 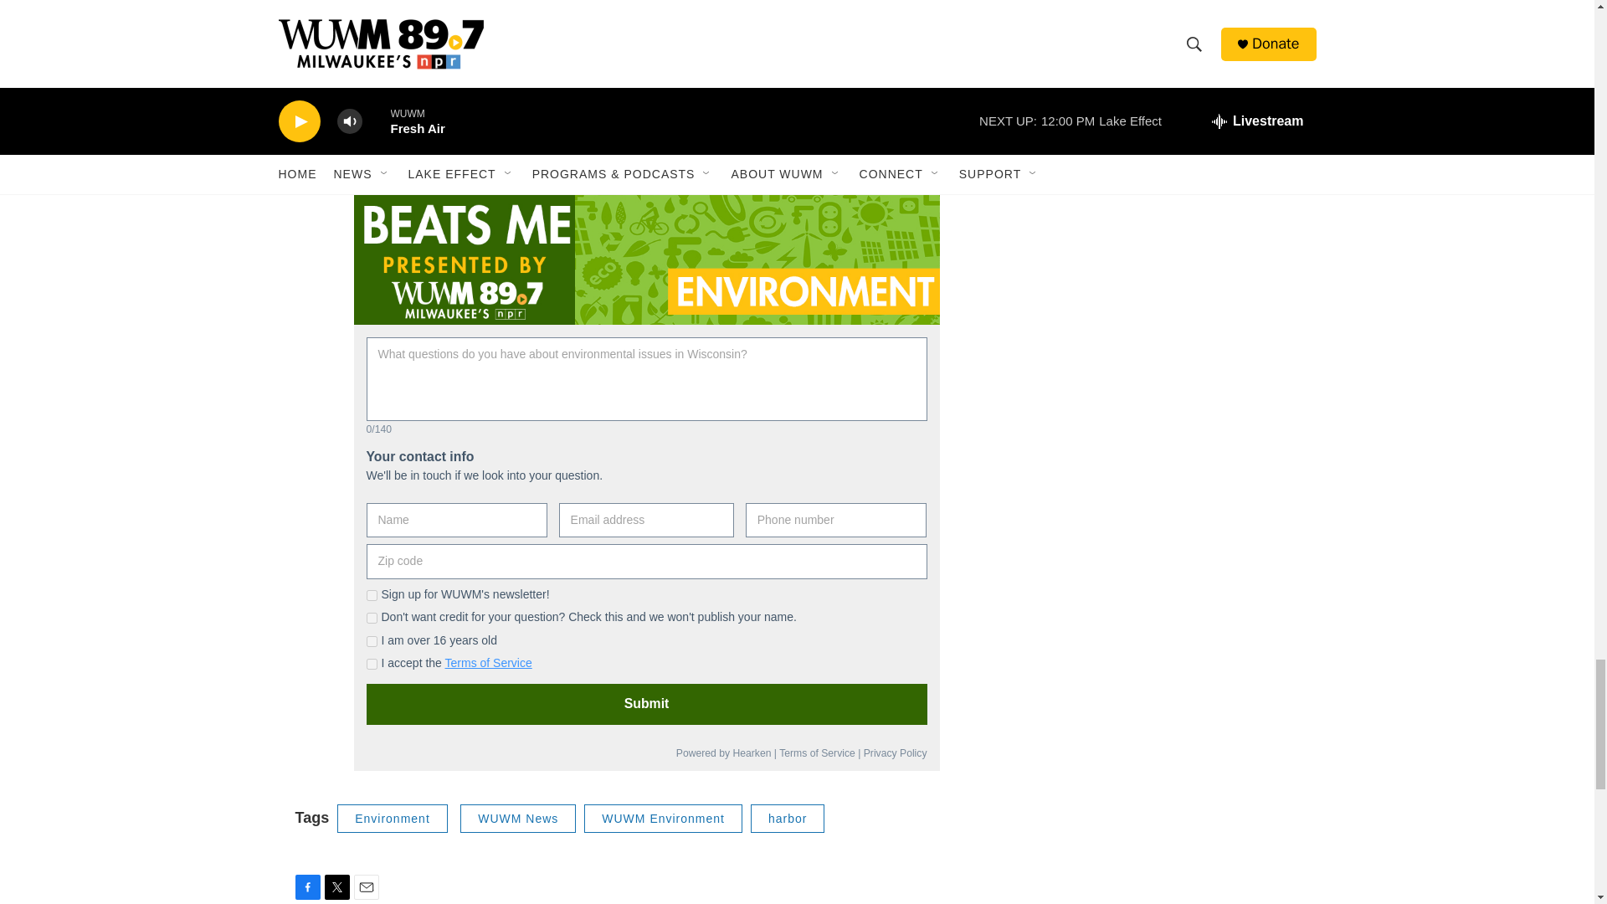 What do you see at coordinates (372, 665) in the screenshot?
I see `on` at bounding box center [372, 665].